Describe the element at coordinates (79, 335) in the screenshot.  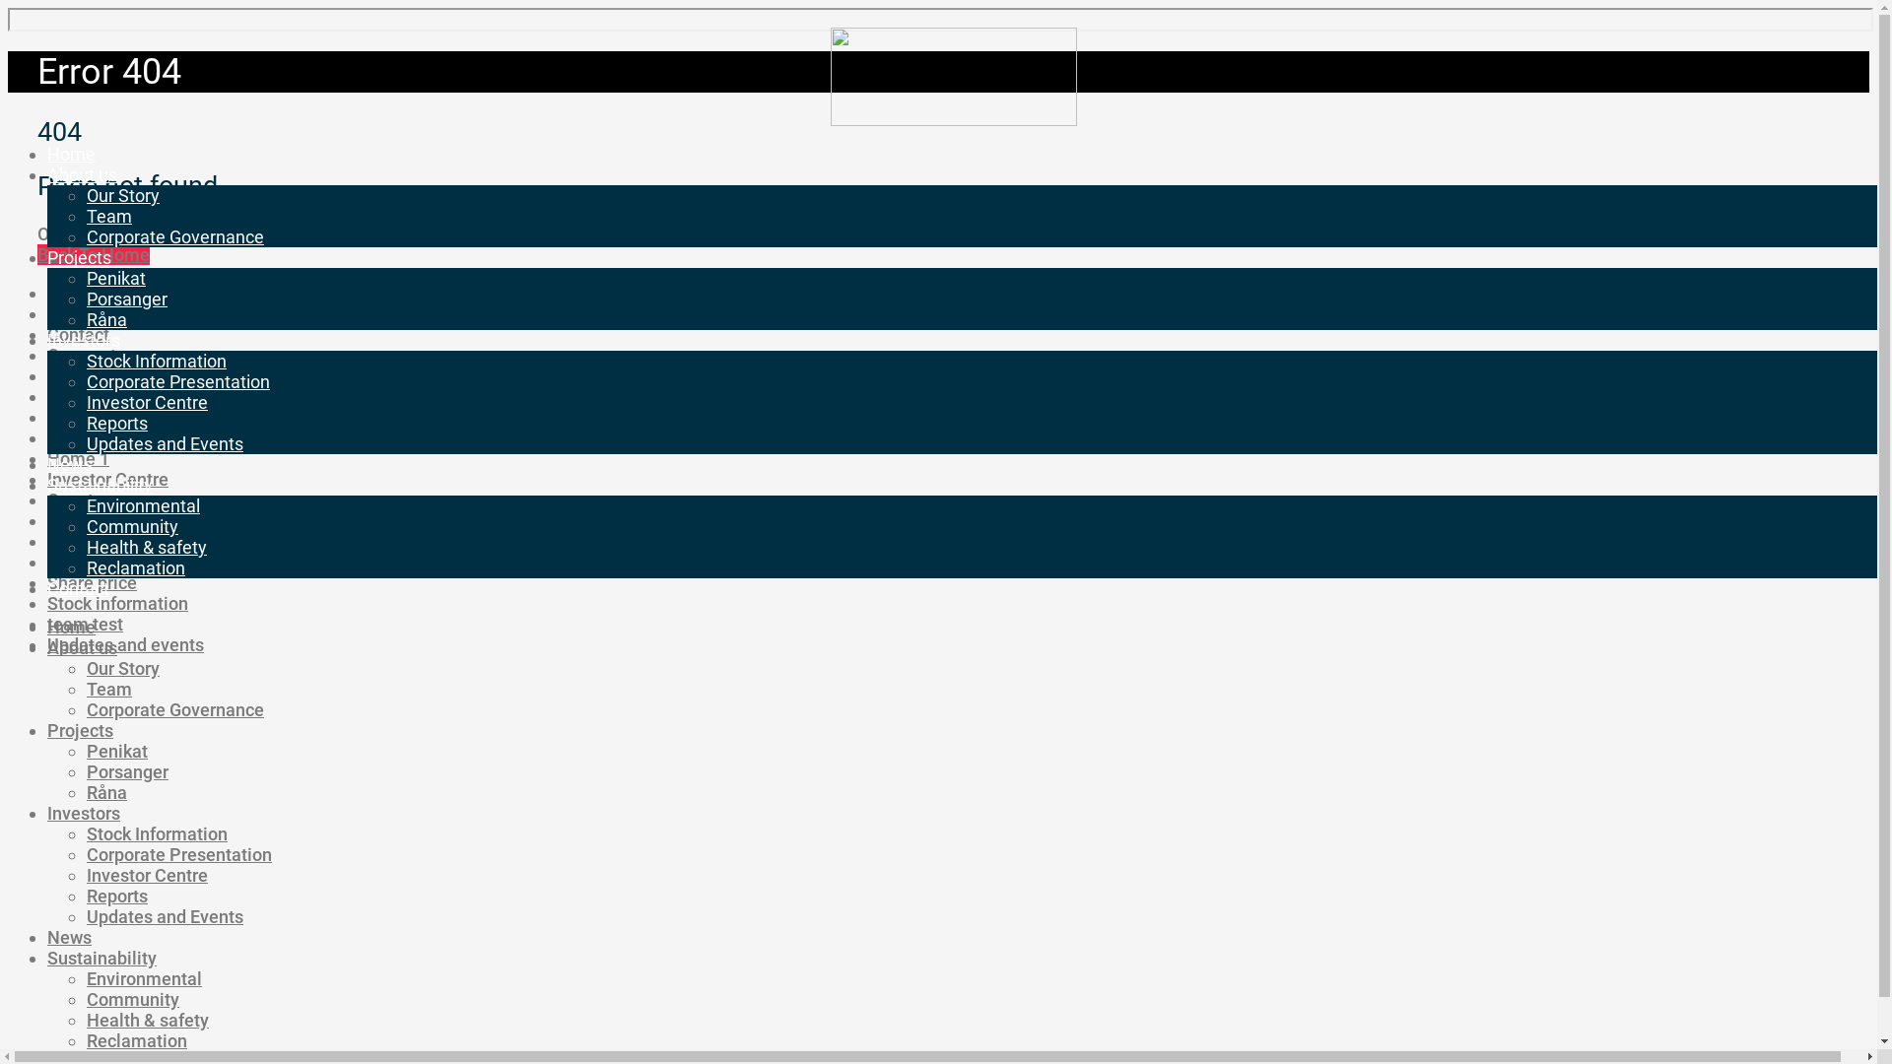
I see `Contact` at that location.